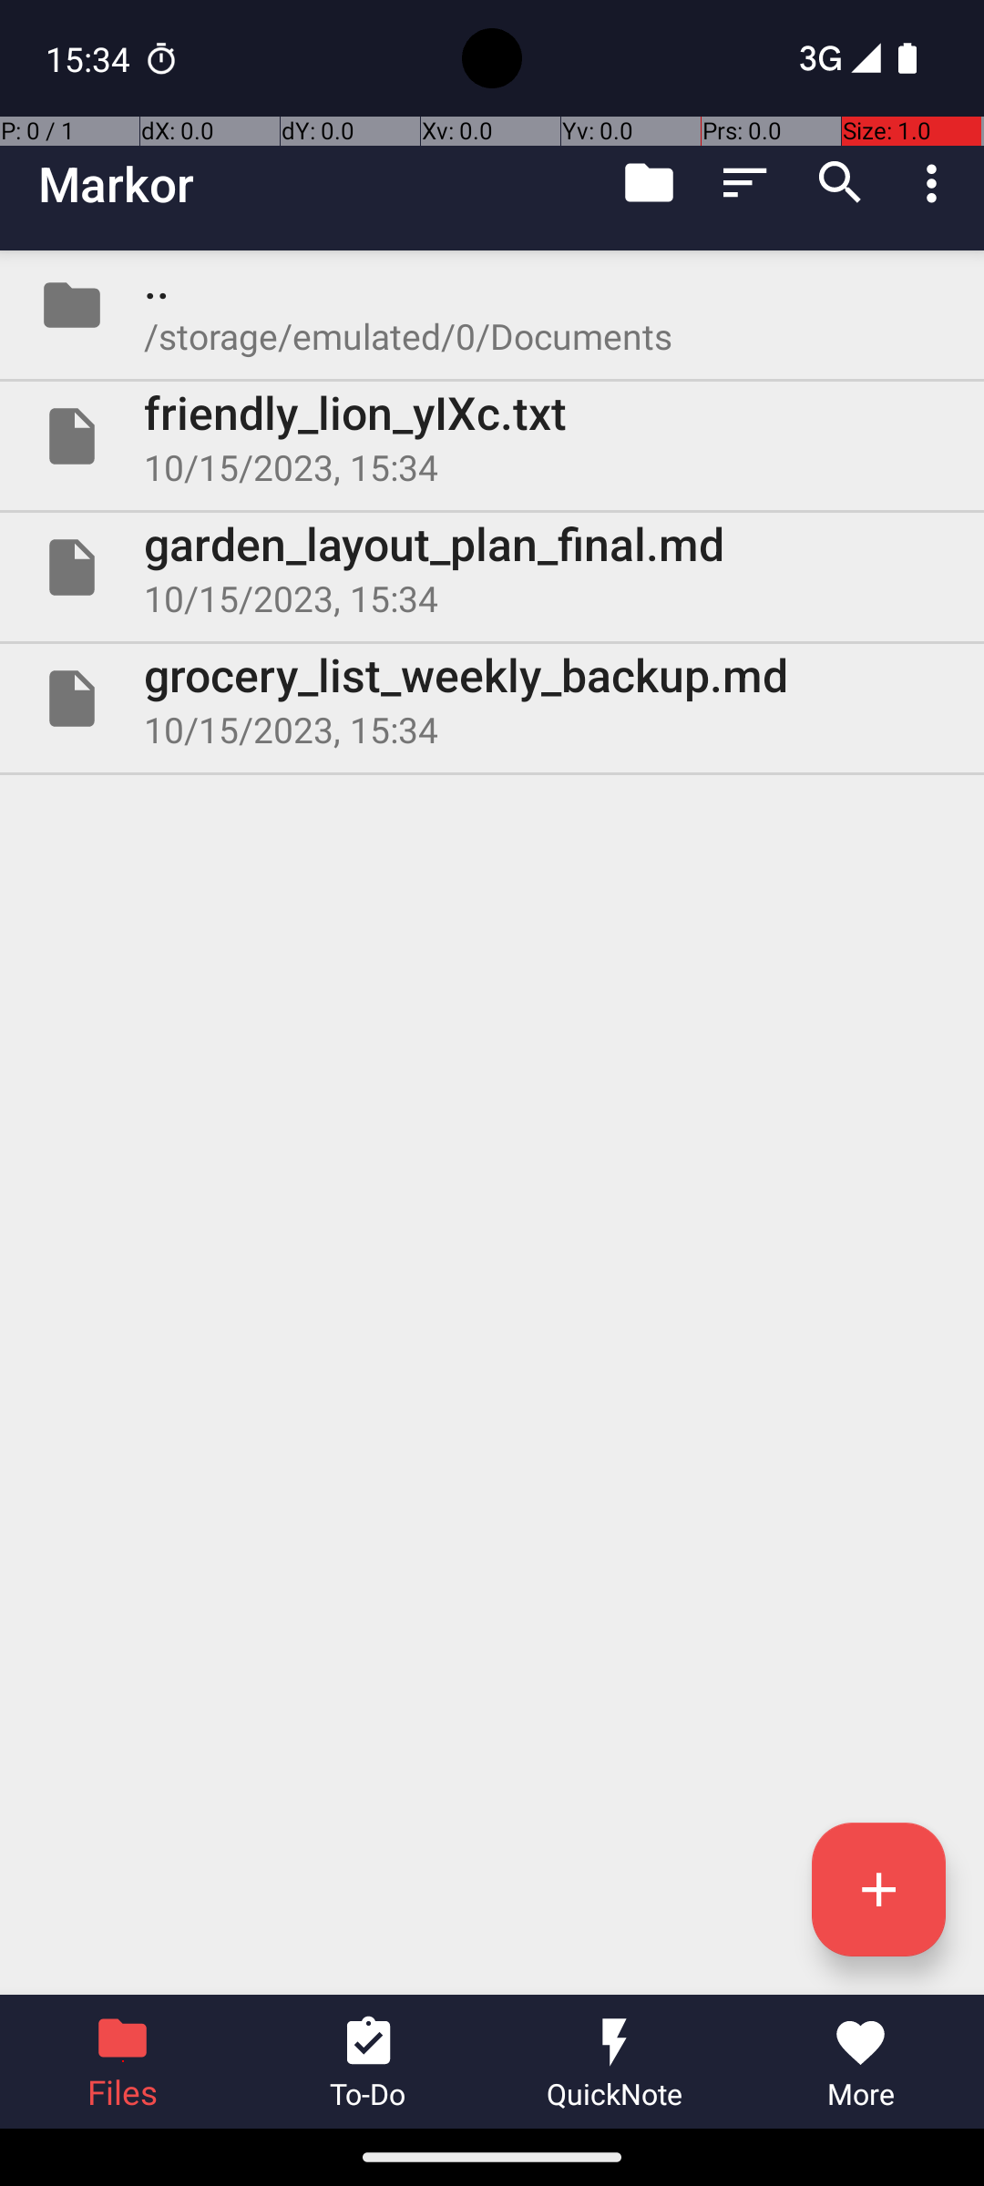  Describe the element at coordinates (492, 567) in the screenshot. I see `File garden_layout_plan_final.md ` at that location.